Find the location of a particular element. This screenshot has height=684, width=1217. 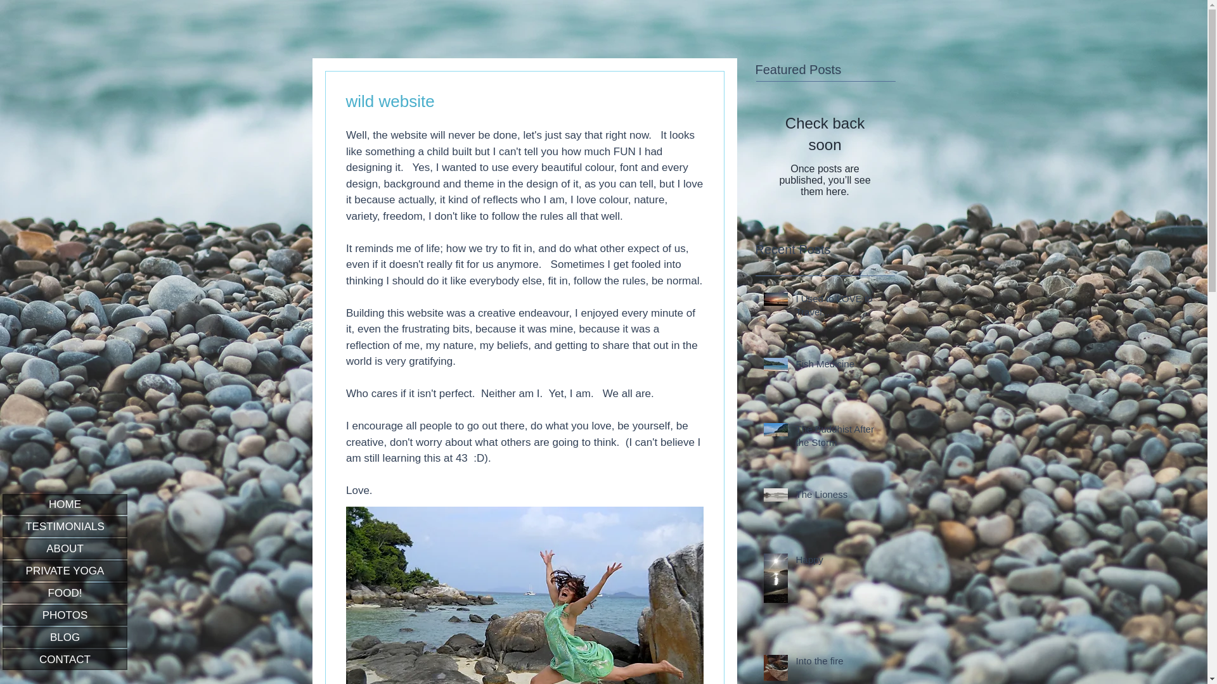

The Buddhist After the Storm is located at coordinates (841, 438).